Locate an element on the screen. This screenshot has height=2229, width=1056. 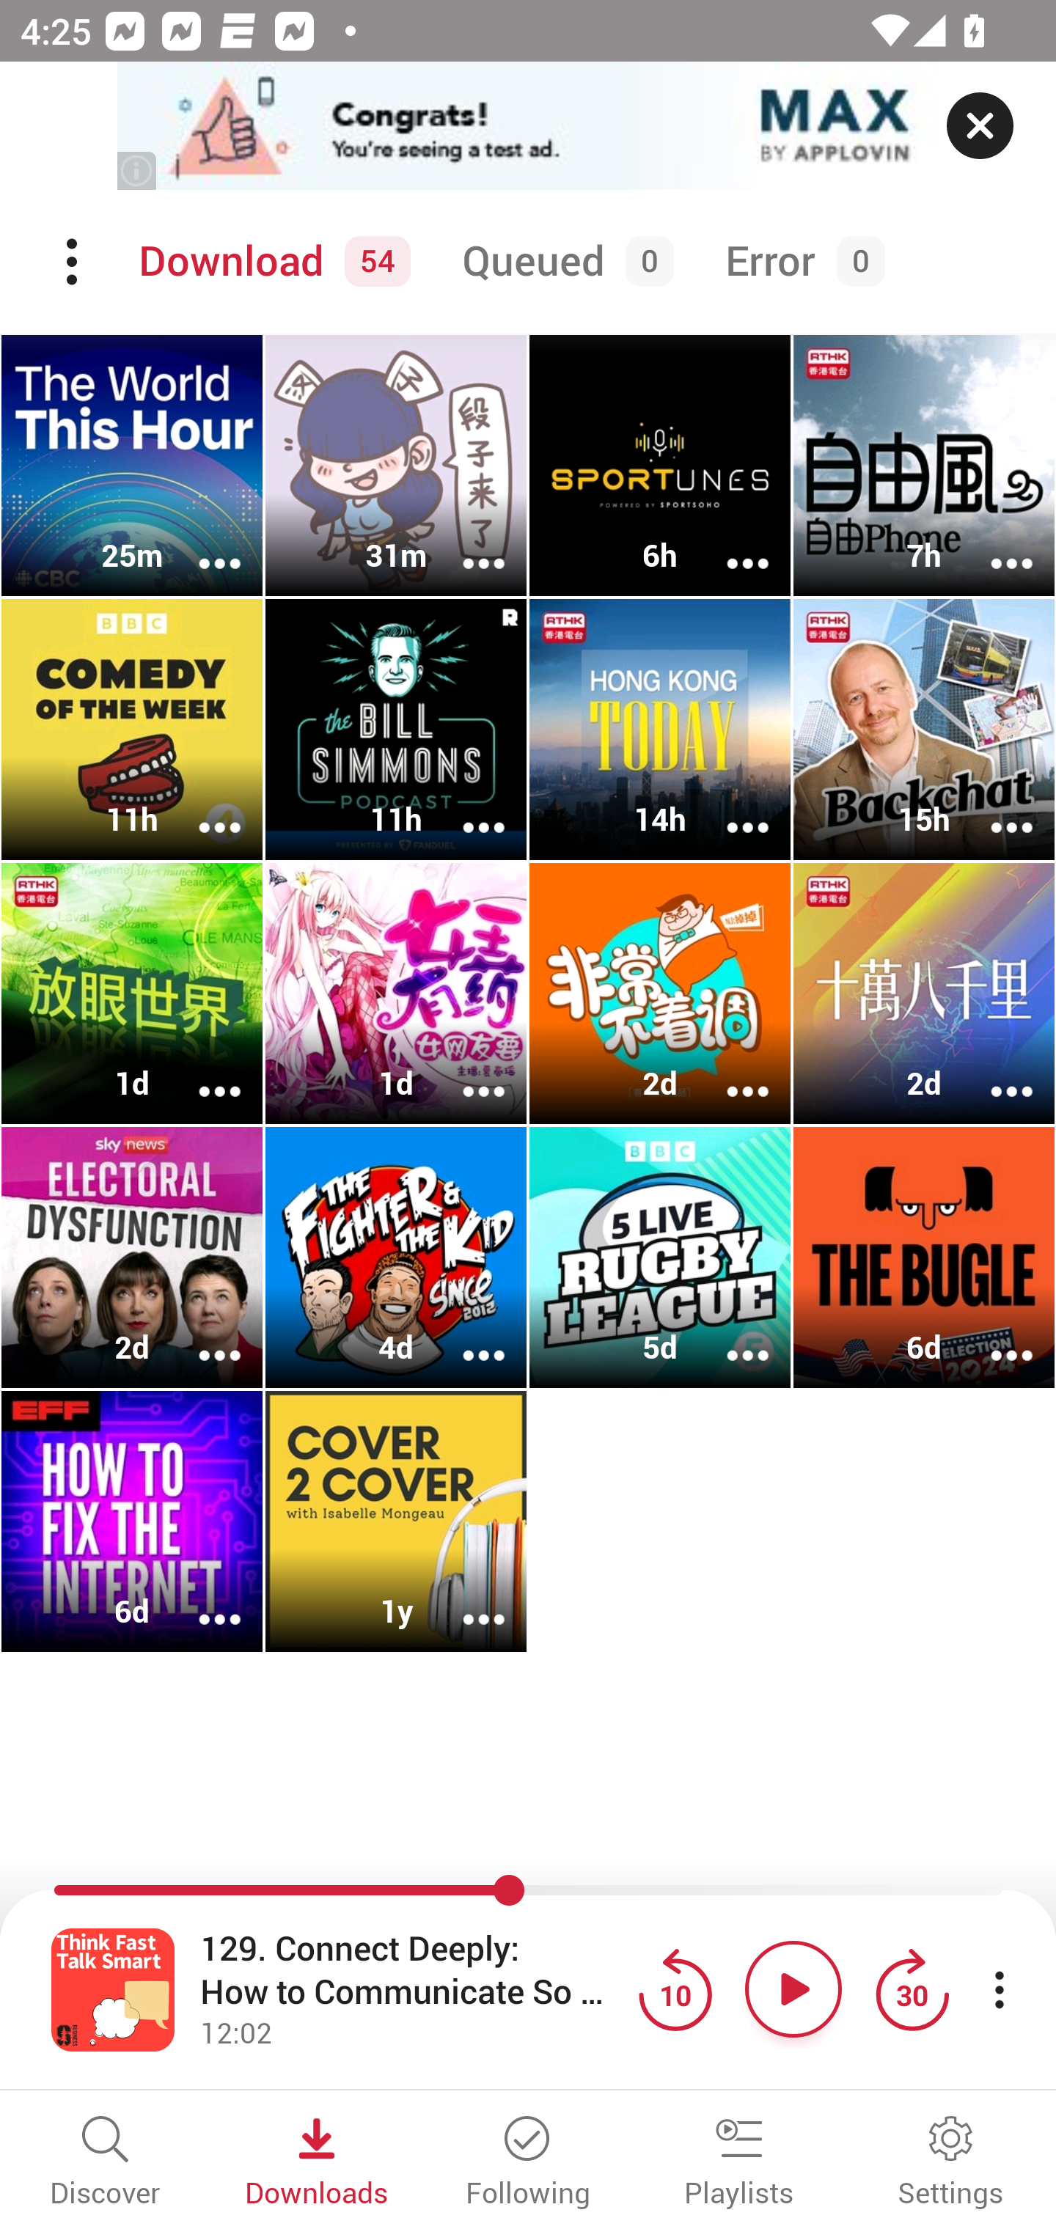
Discover is located at coordinates (106, 2163).